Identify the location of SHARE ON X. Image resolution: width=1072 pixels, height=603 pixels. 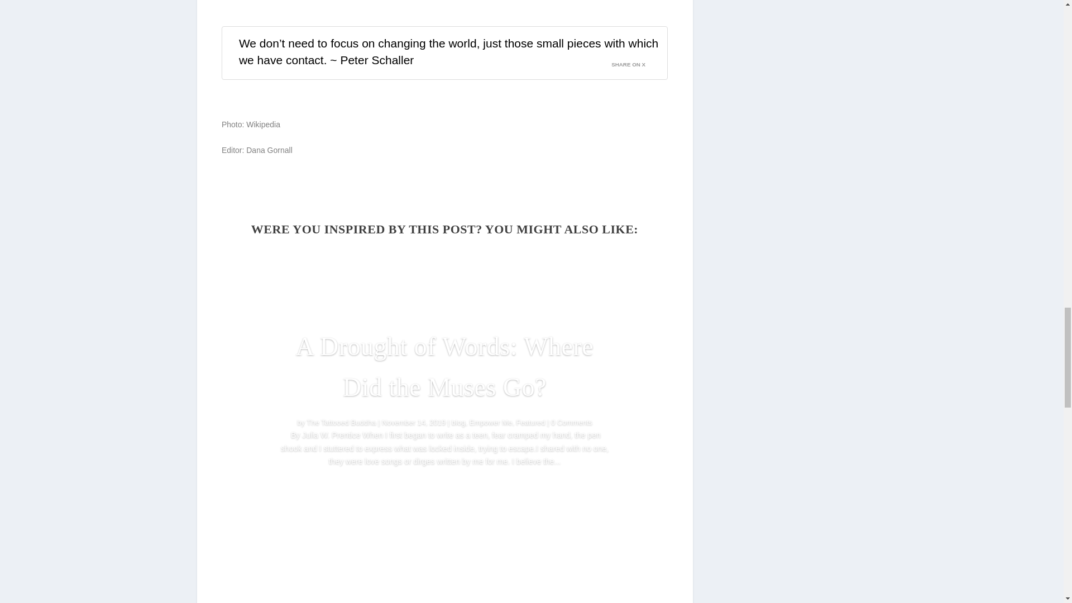
(635, 61).